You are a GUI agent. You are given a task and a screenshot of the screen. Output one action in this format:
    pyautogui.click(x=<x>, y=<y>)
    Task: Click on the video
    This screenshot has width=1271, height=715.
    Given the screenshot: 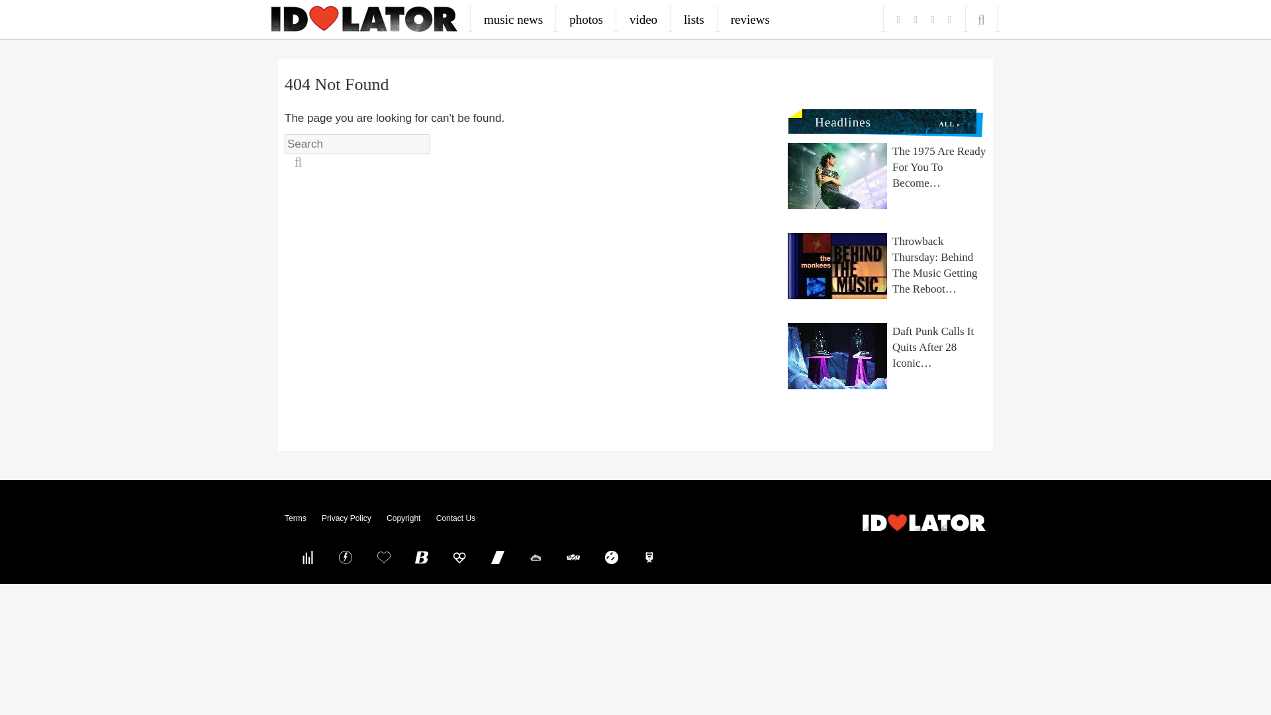 What is the action you would take?
    pyautogui.click(x=643, y=19)
    